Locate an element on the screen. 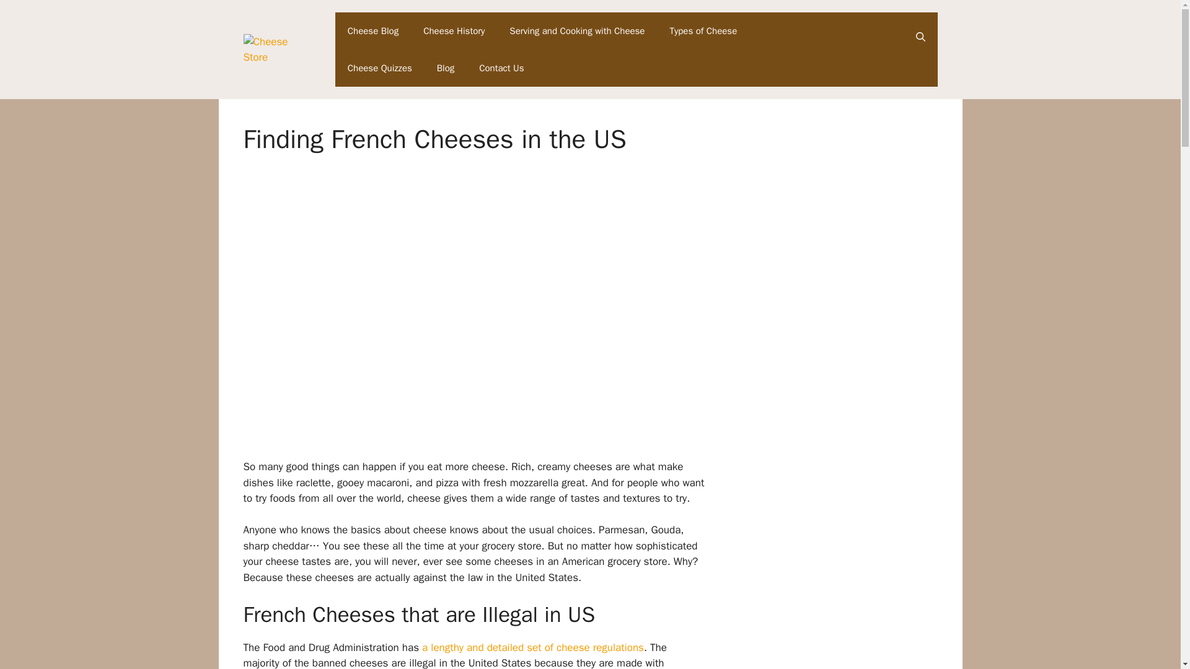  Cheese History is located at coordinates (454, 31).